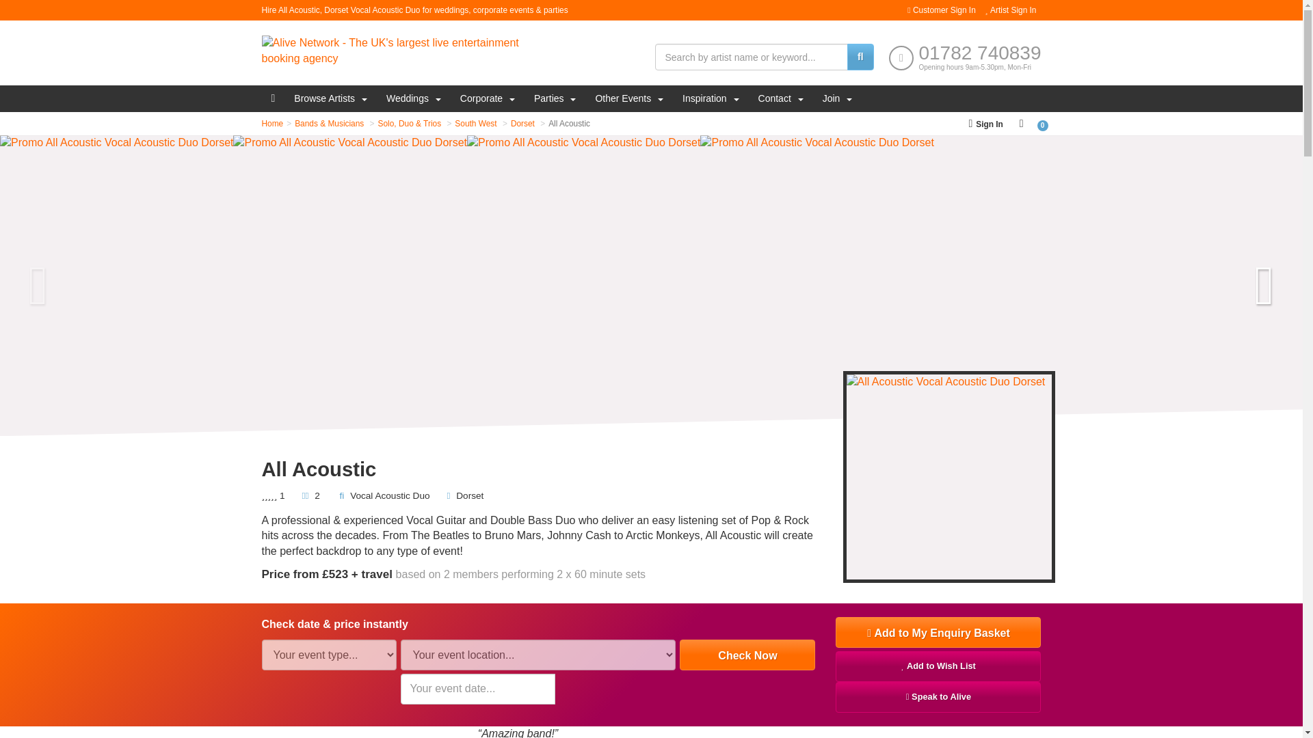 The width and height of the screenshot is (1313, 738). Describe the element at coordinates (522, 123) in the screenshot. I see `View artists in Dorset` at that location.